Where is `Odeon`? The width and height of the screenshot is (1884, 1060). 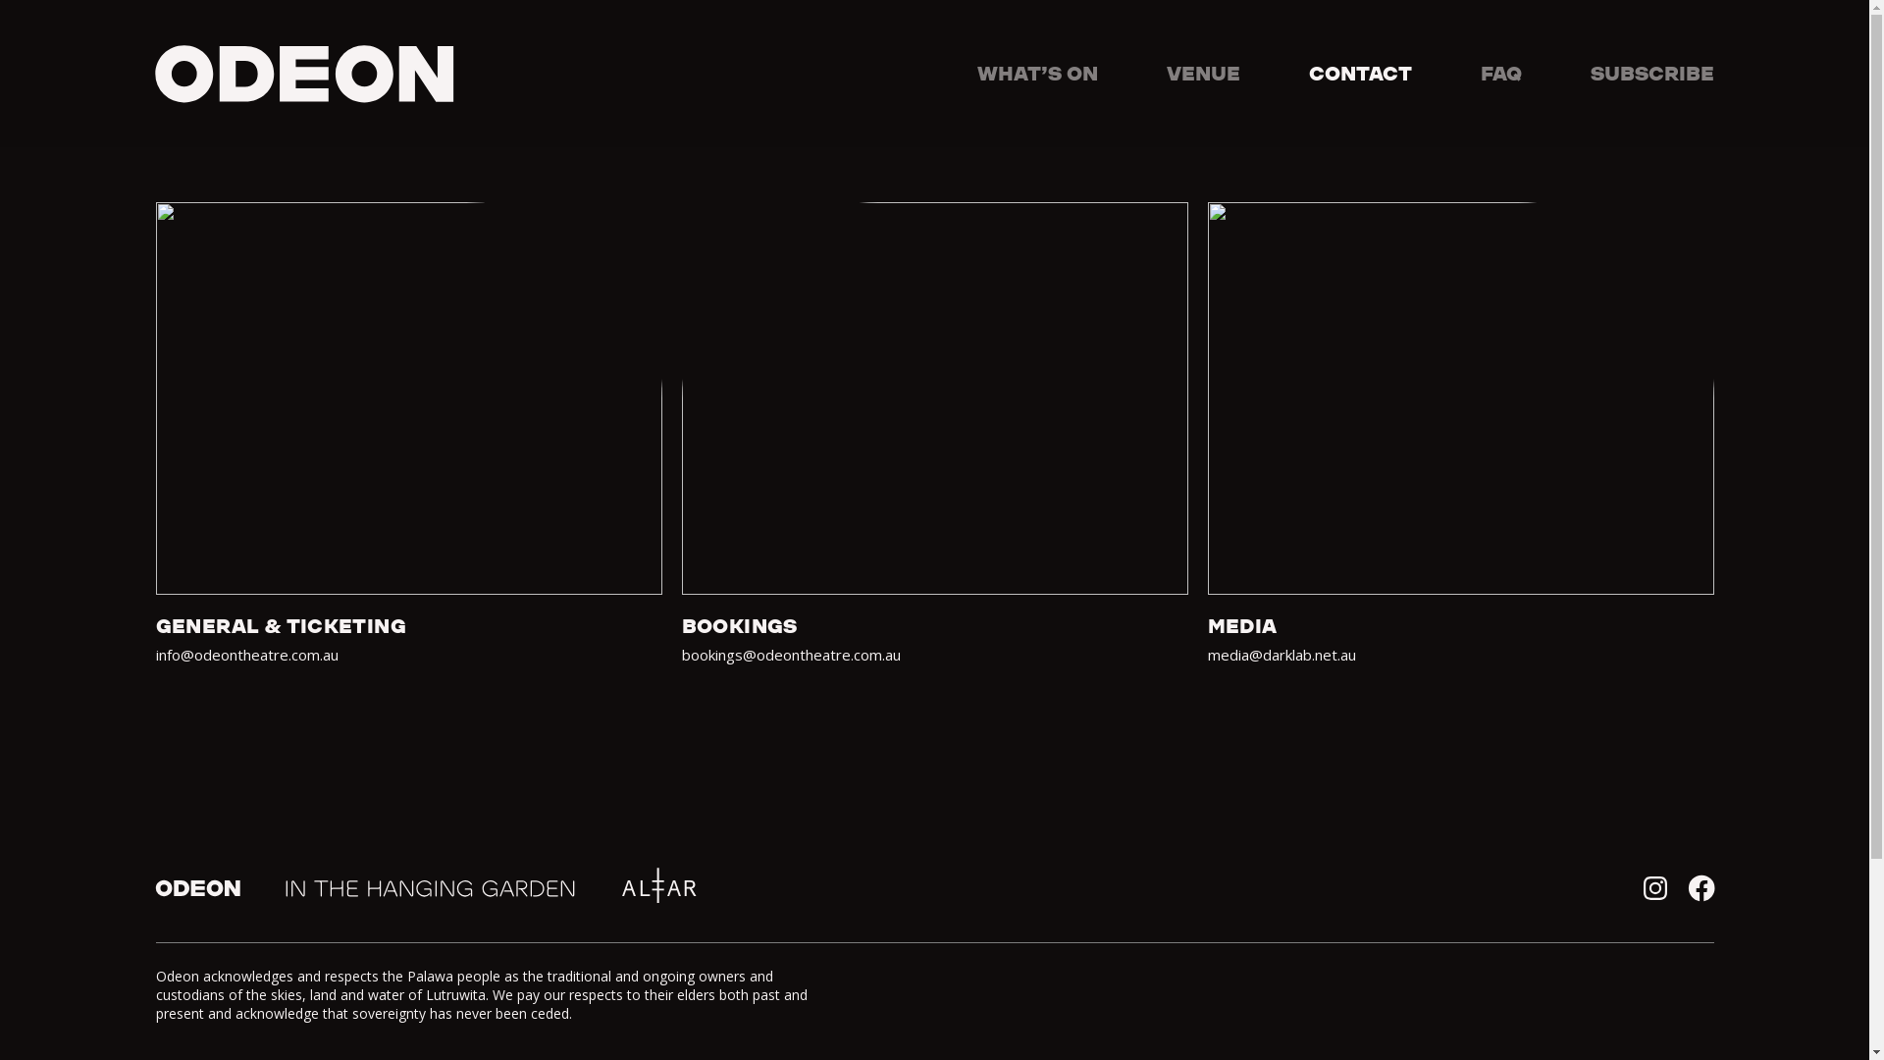
Odeon is located at coordinates (197, 888).